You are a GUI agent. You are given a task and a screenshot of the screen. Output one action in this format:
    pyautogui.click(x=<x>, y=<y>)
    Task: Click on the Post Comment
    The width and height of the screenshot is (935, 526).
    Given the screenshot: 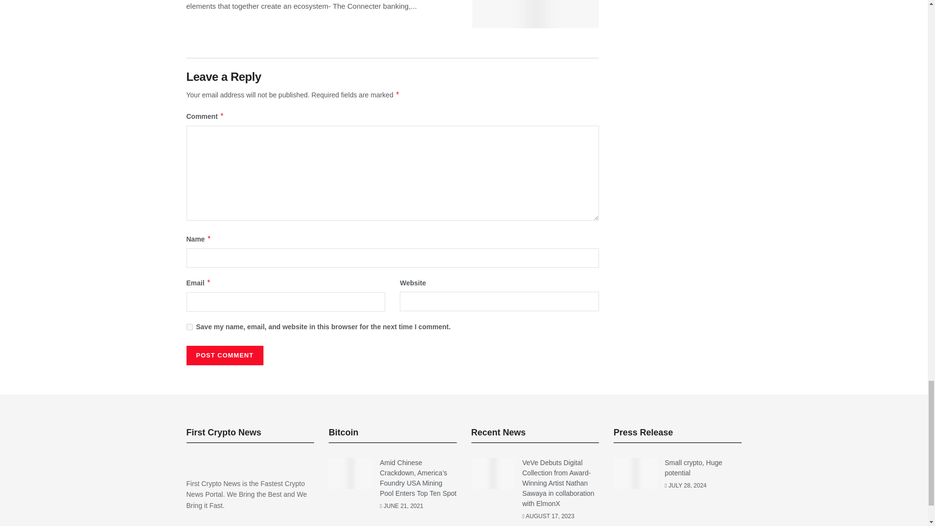 What is the action you would take?
    pyautogui.click(x=224, y=355)
    